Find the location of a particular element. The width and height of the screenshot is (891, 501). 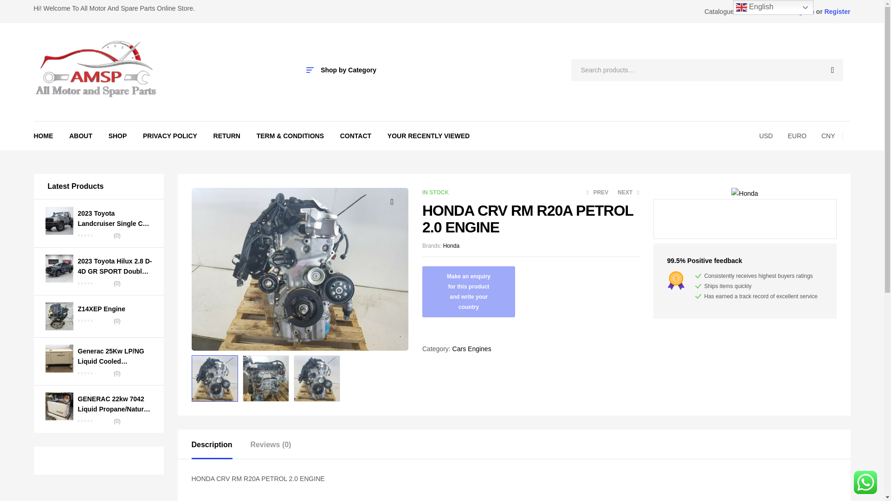

Sign In or Register is located at coordinates (821, 11).